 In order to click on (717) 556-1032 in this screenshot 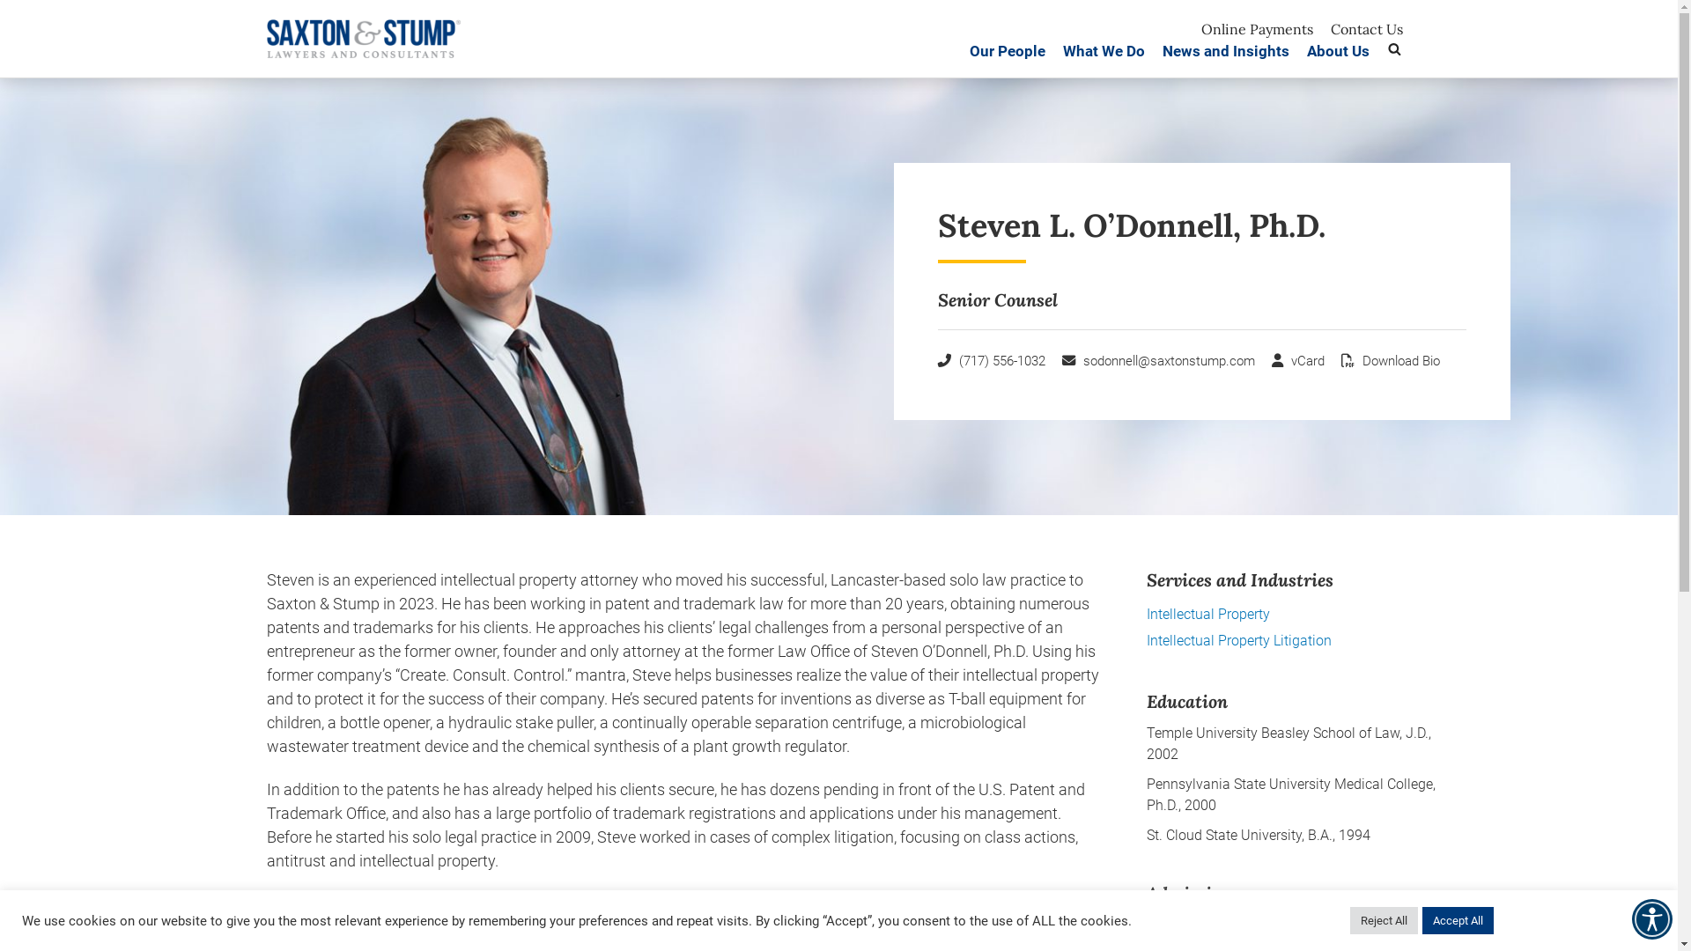, I will do `click(991, 361)`.